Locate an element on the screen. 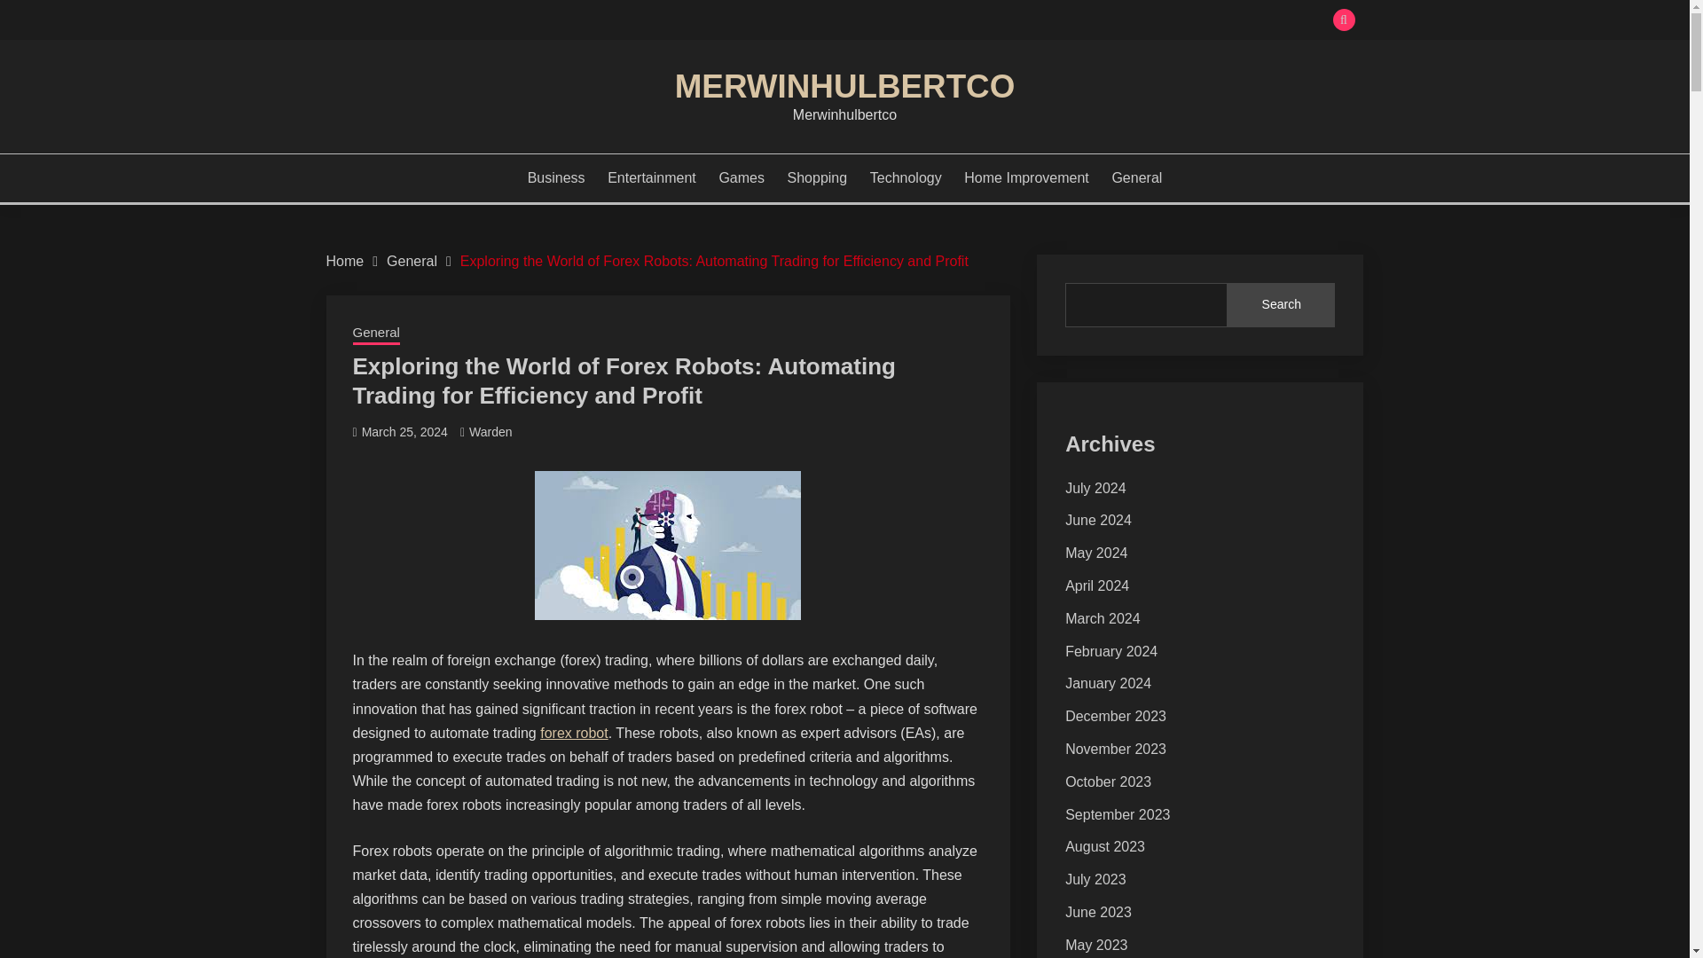 The width and height of the screenshot is (1703, 958). March 2024 is located at coordinates (1103, 619).